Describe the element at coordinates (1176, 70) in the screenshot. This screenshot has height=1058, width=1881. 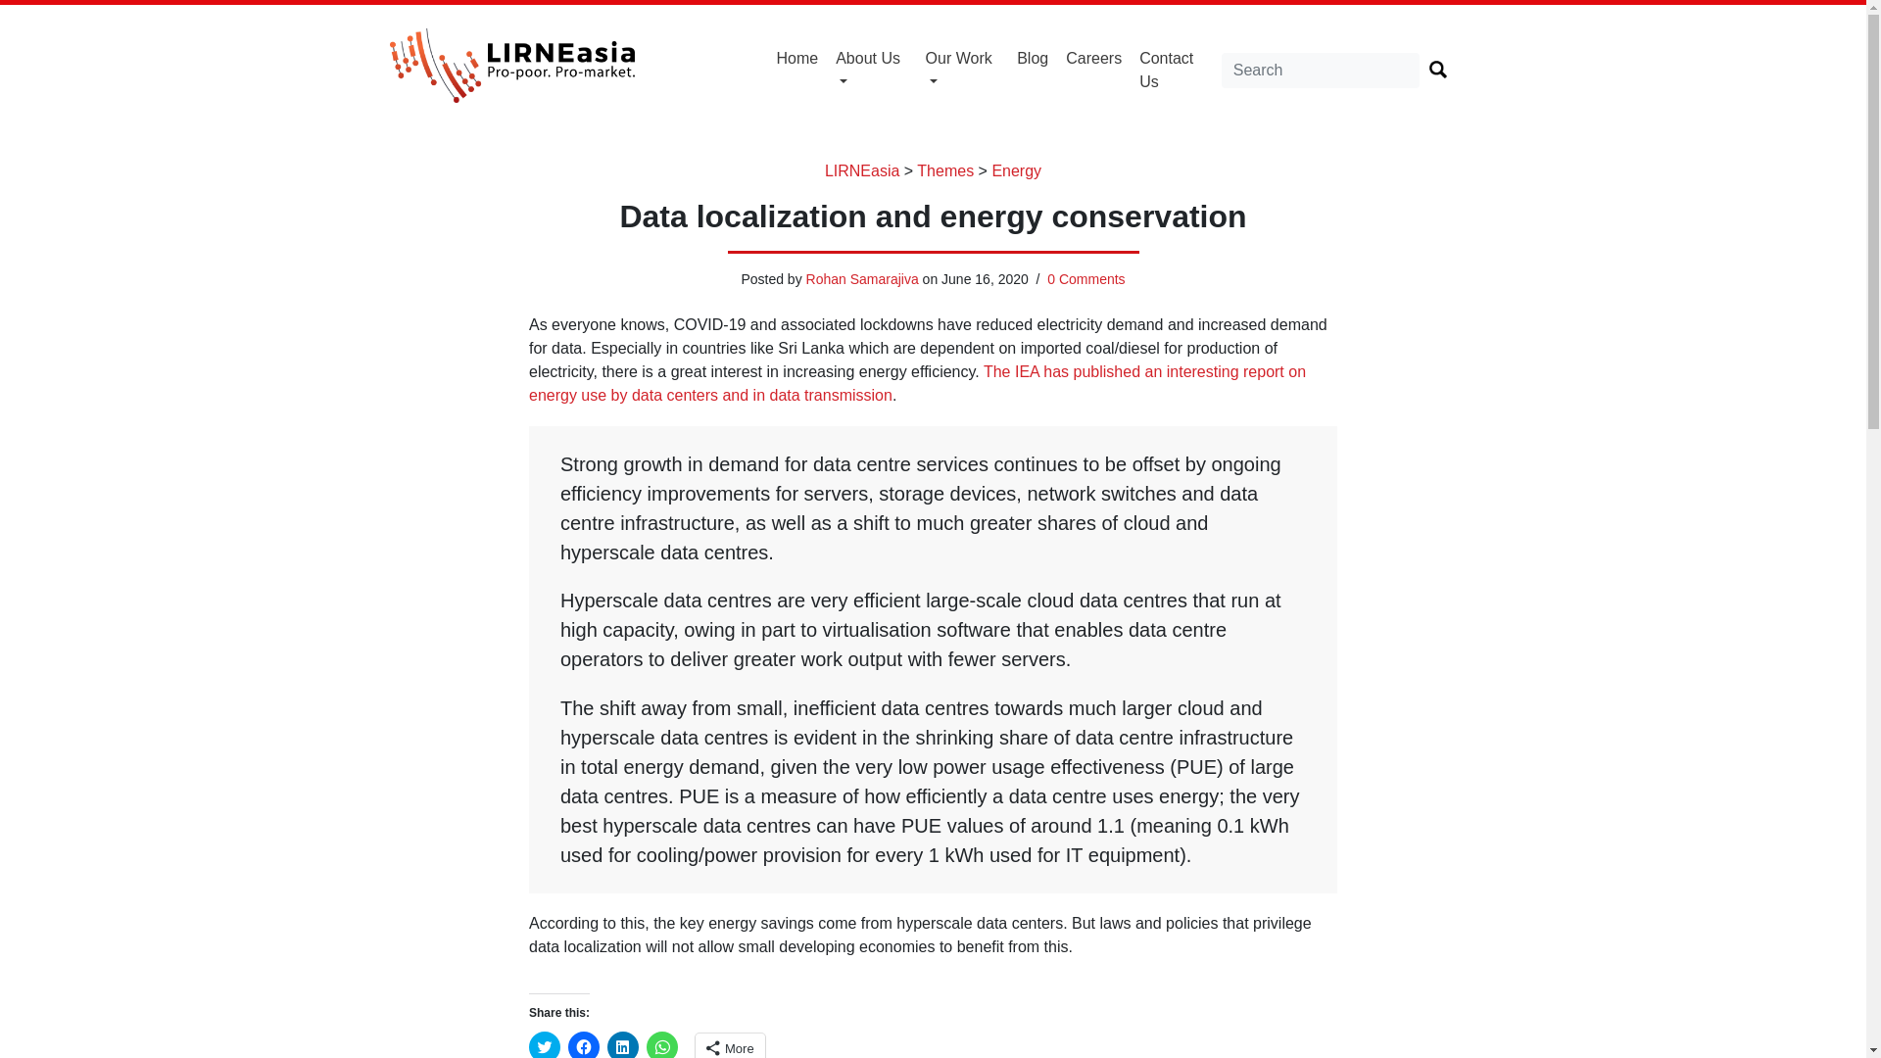
I see `Contact us` at that location.